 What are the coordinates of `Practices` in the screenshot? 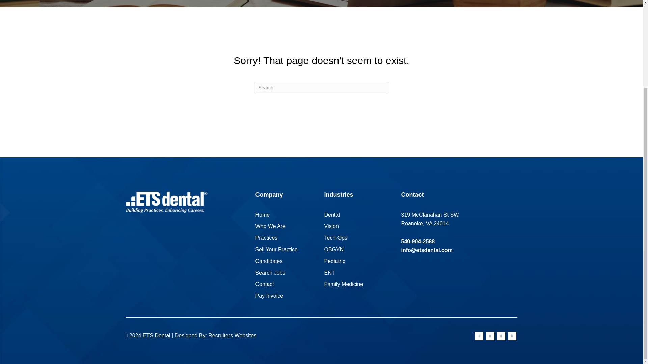 It's located at (266, 237).